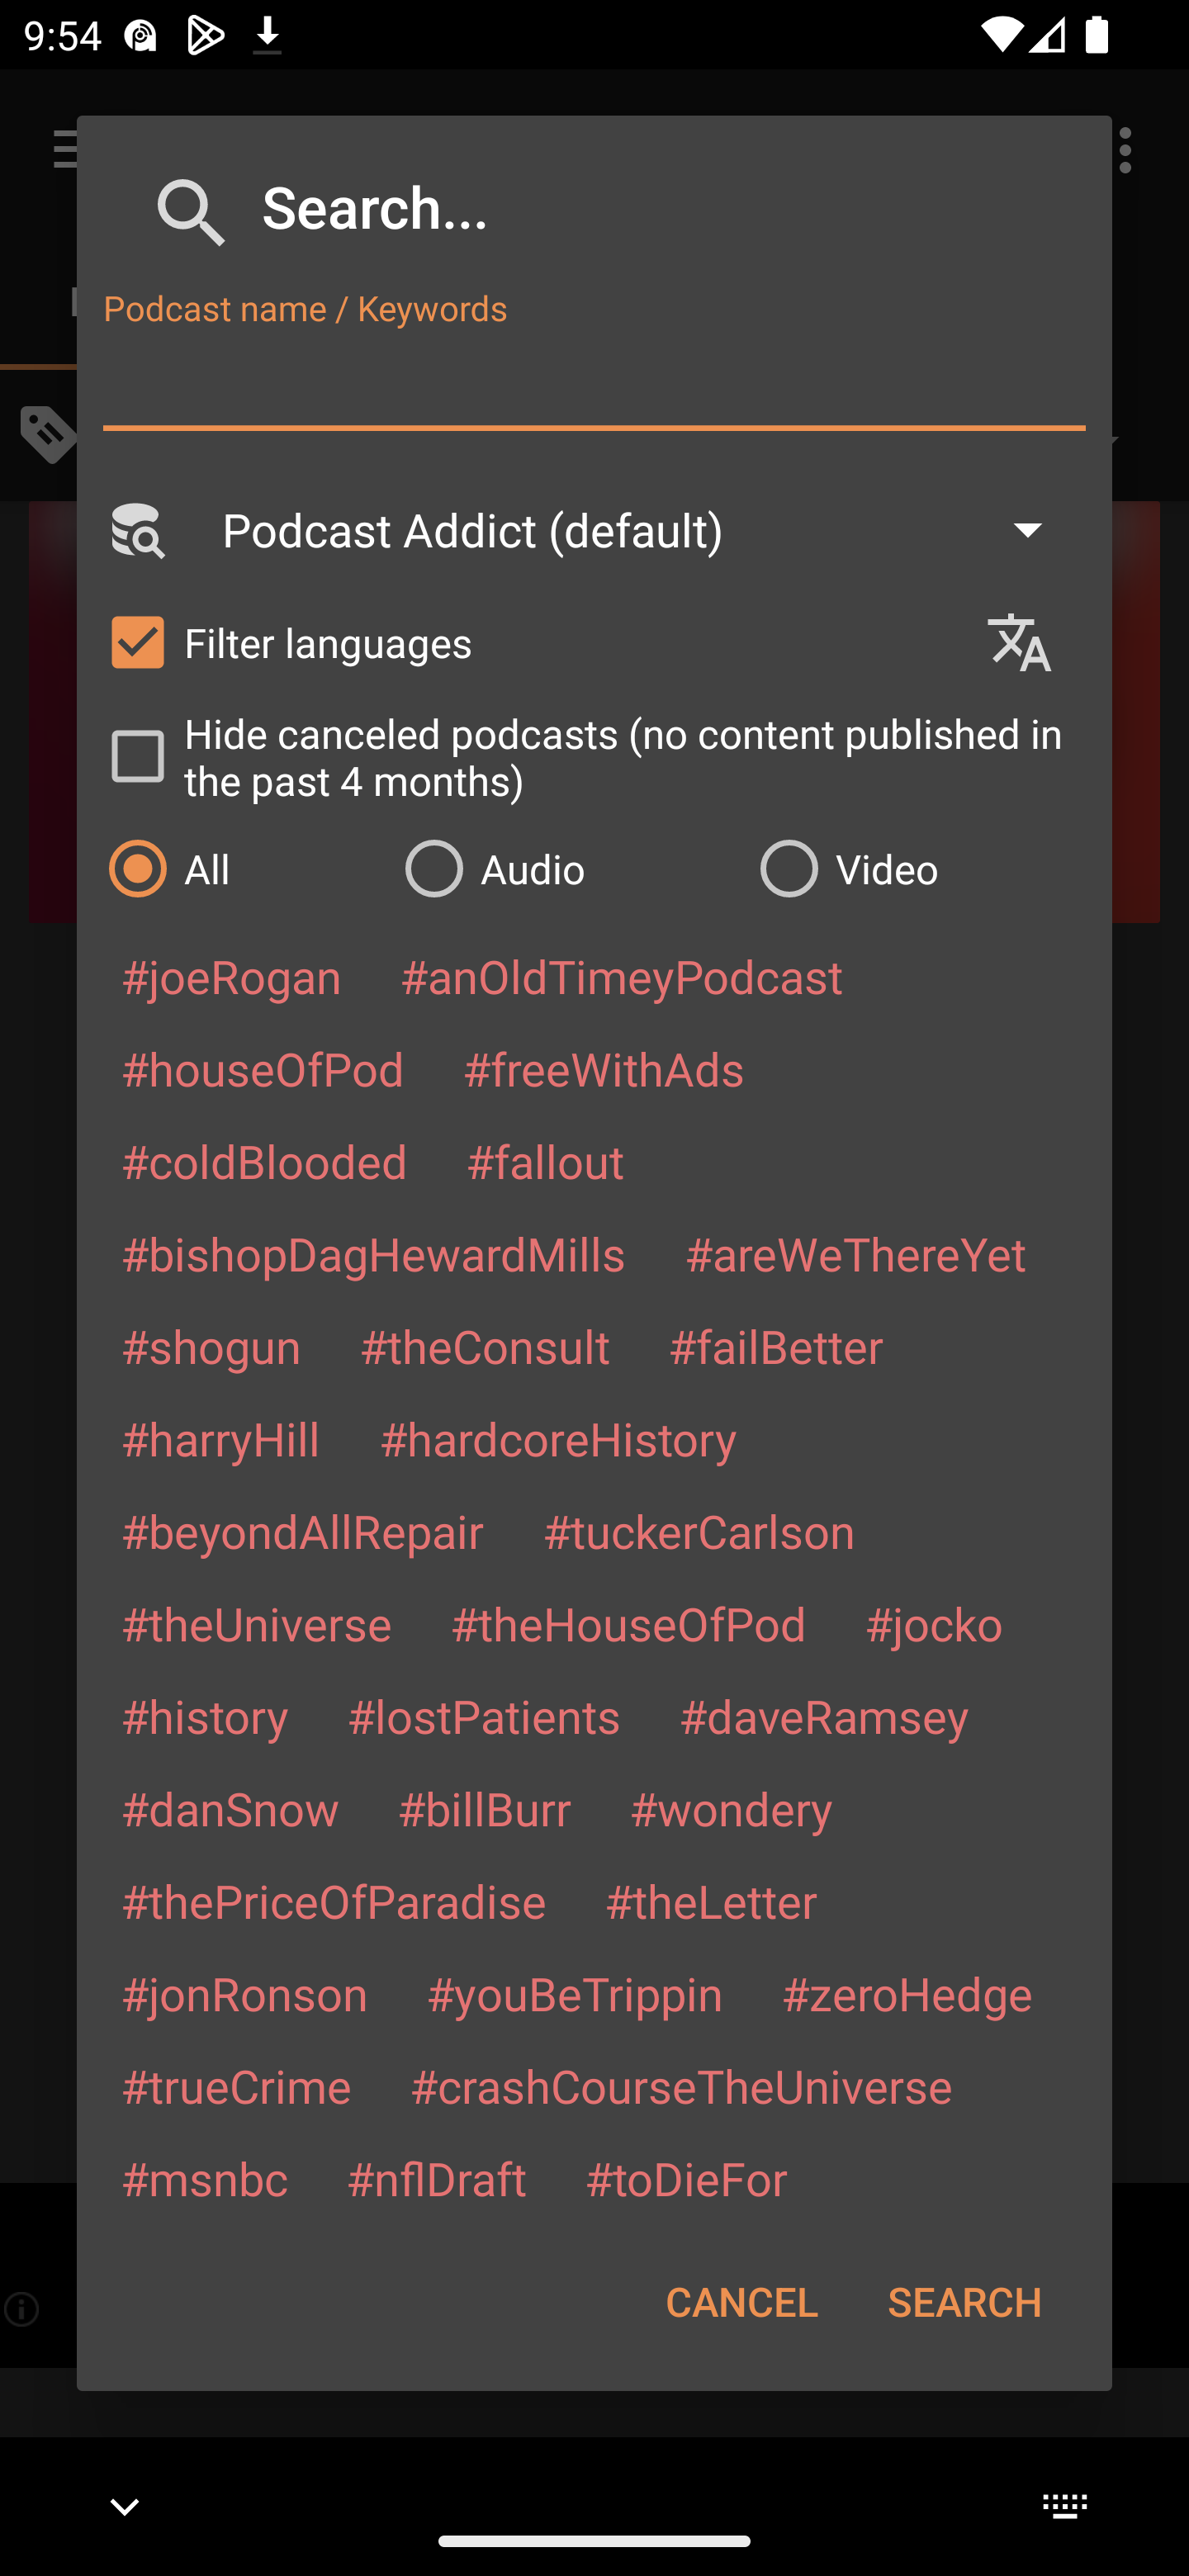 The image size is (1189, 2576). What do you see at coordinates (373, 1252) in the screenshot?
I see `#bishopDagHewardMills` at bounding box center [373, 1252].